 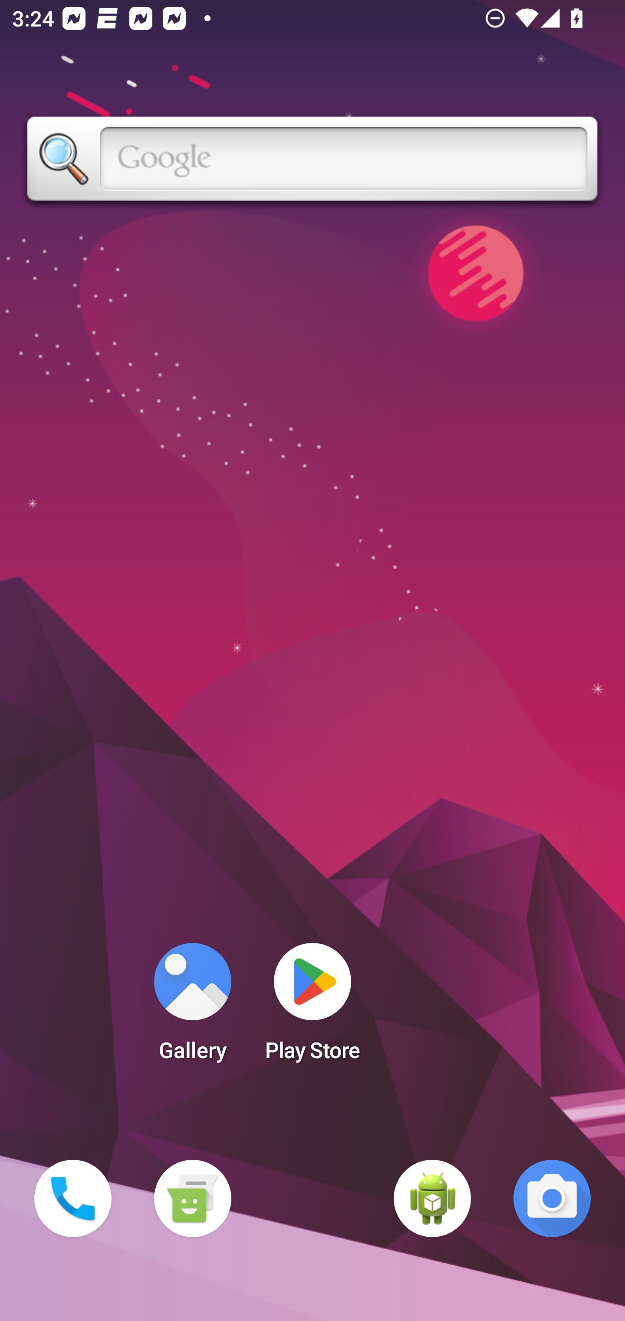 What do you see at coordinates (552, 1198) in the screenshot?
I see `Camera` at bounding box center [552, 1198].